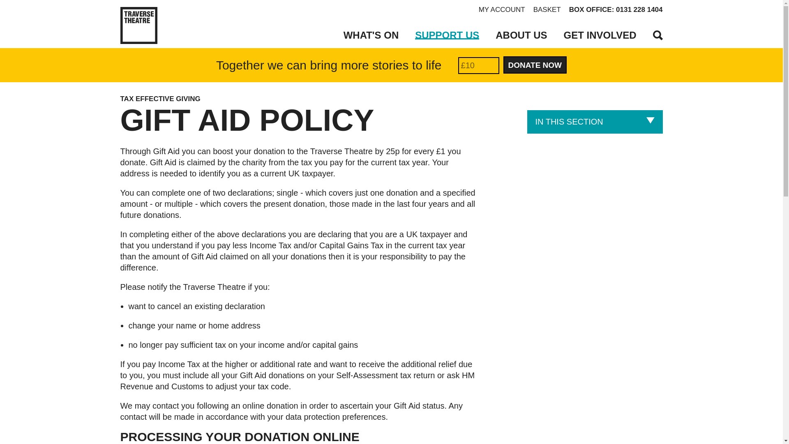 The image size is (789, 444). I want to click on GET INVOLVED, so click(600, 35).